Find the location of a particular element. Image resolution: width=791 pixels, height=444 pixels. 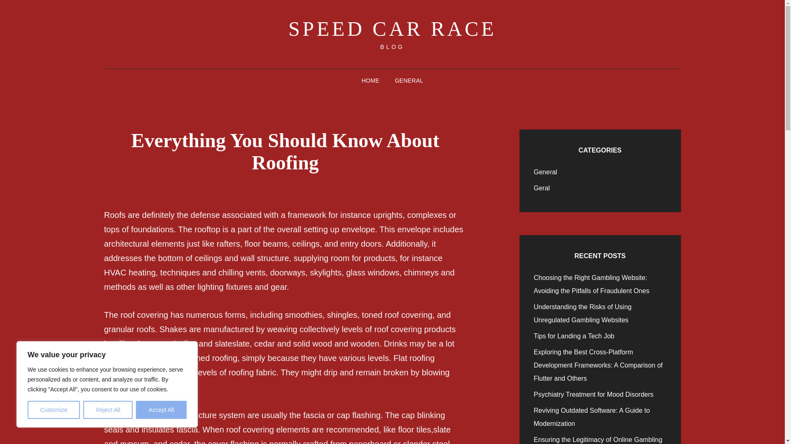

Reject All is located at coordinates (108, 410).